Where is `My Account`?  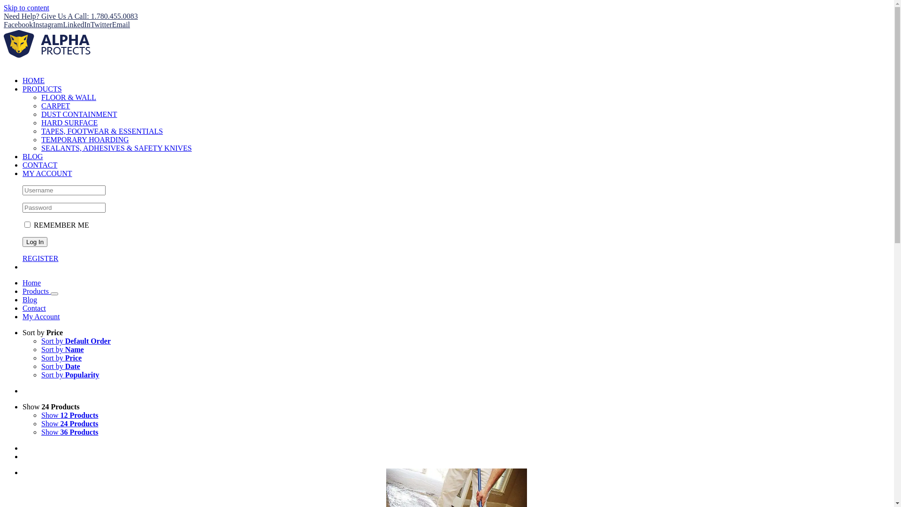
My Account is located at coordinates (41, 316).